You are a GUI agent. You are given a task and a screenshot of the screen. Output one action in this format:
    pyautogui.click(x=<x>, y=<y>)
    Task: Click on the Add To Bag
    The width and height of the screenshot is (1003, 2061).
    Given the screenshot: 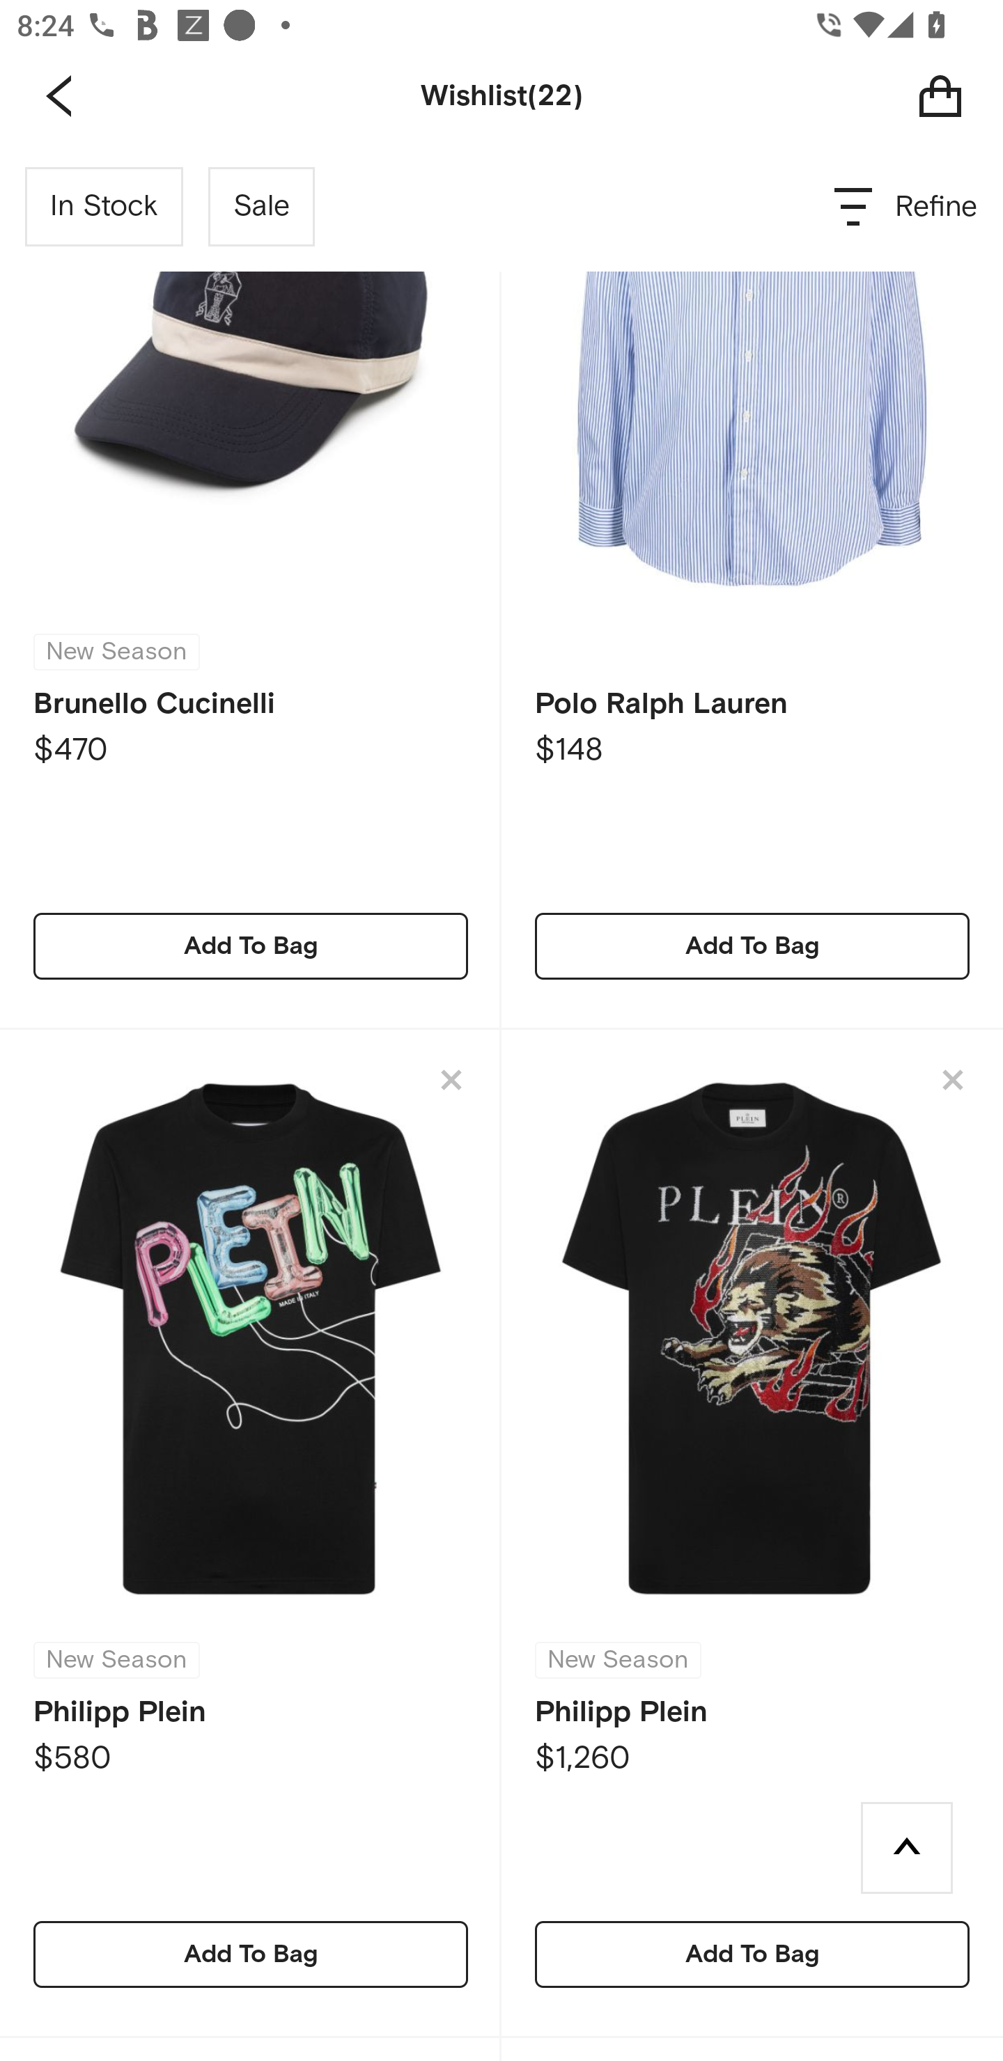 What is the action you would take?
    pyautogui.click(x=752, y=946)
    